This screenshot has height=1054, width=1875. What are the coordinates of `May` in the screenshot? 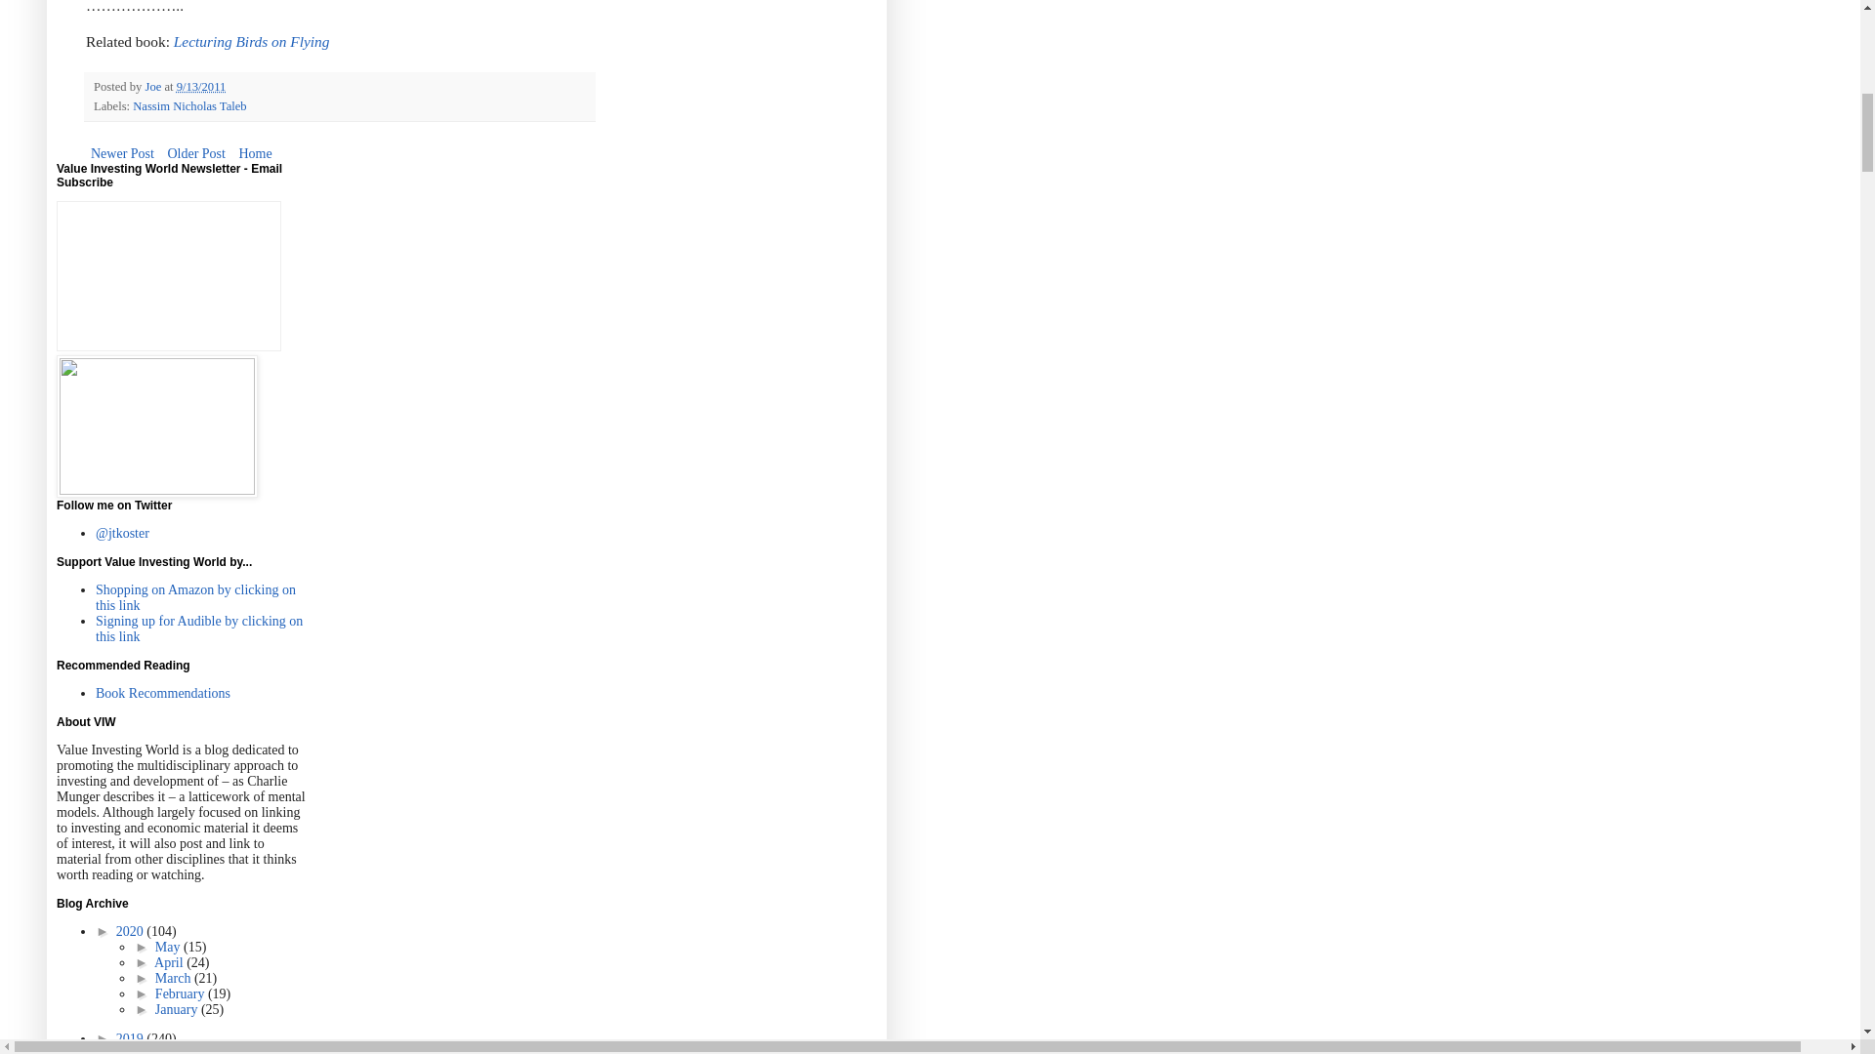 It's located at (170, 947).